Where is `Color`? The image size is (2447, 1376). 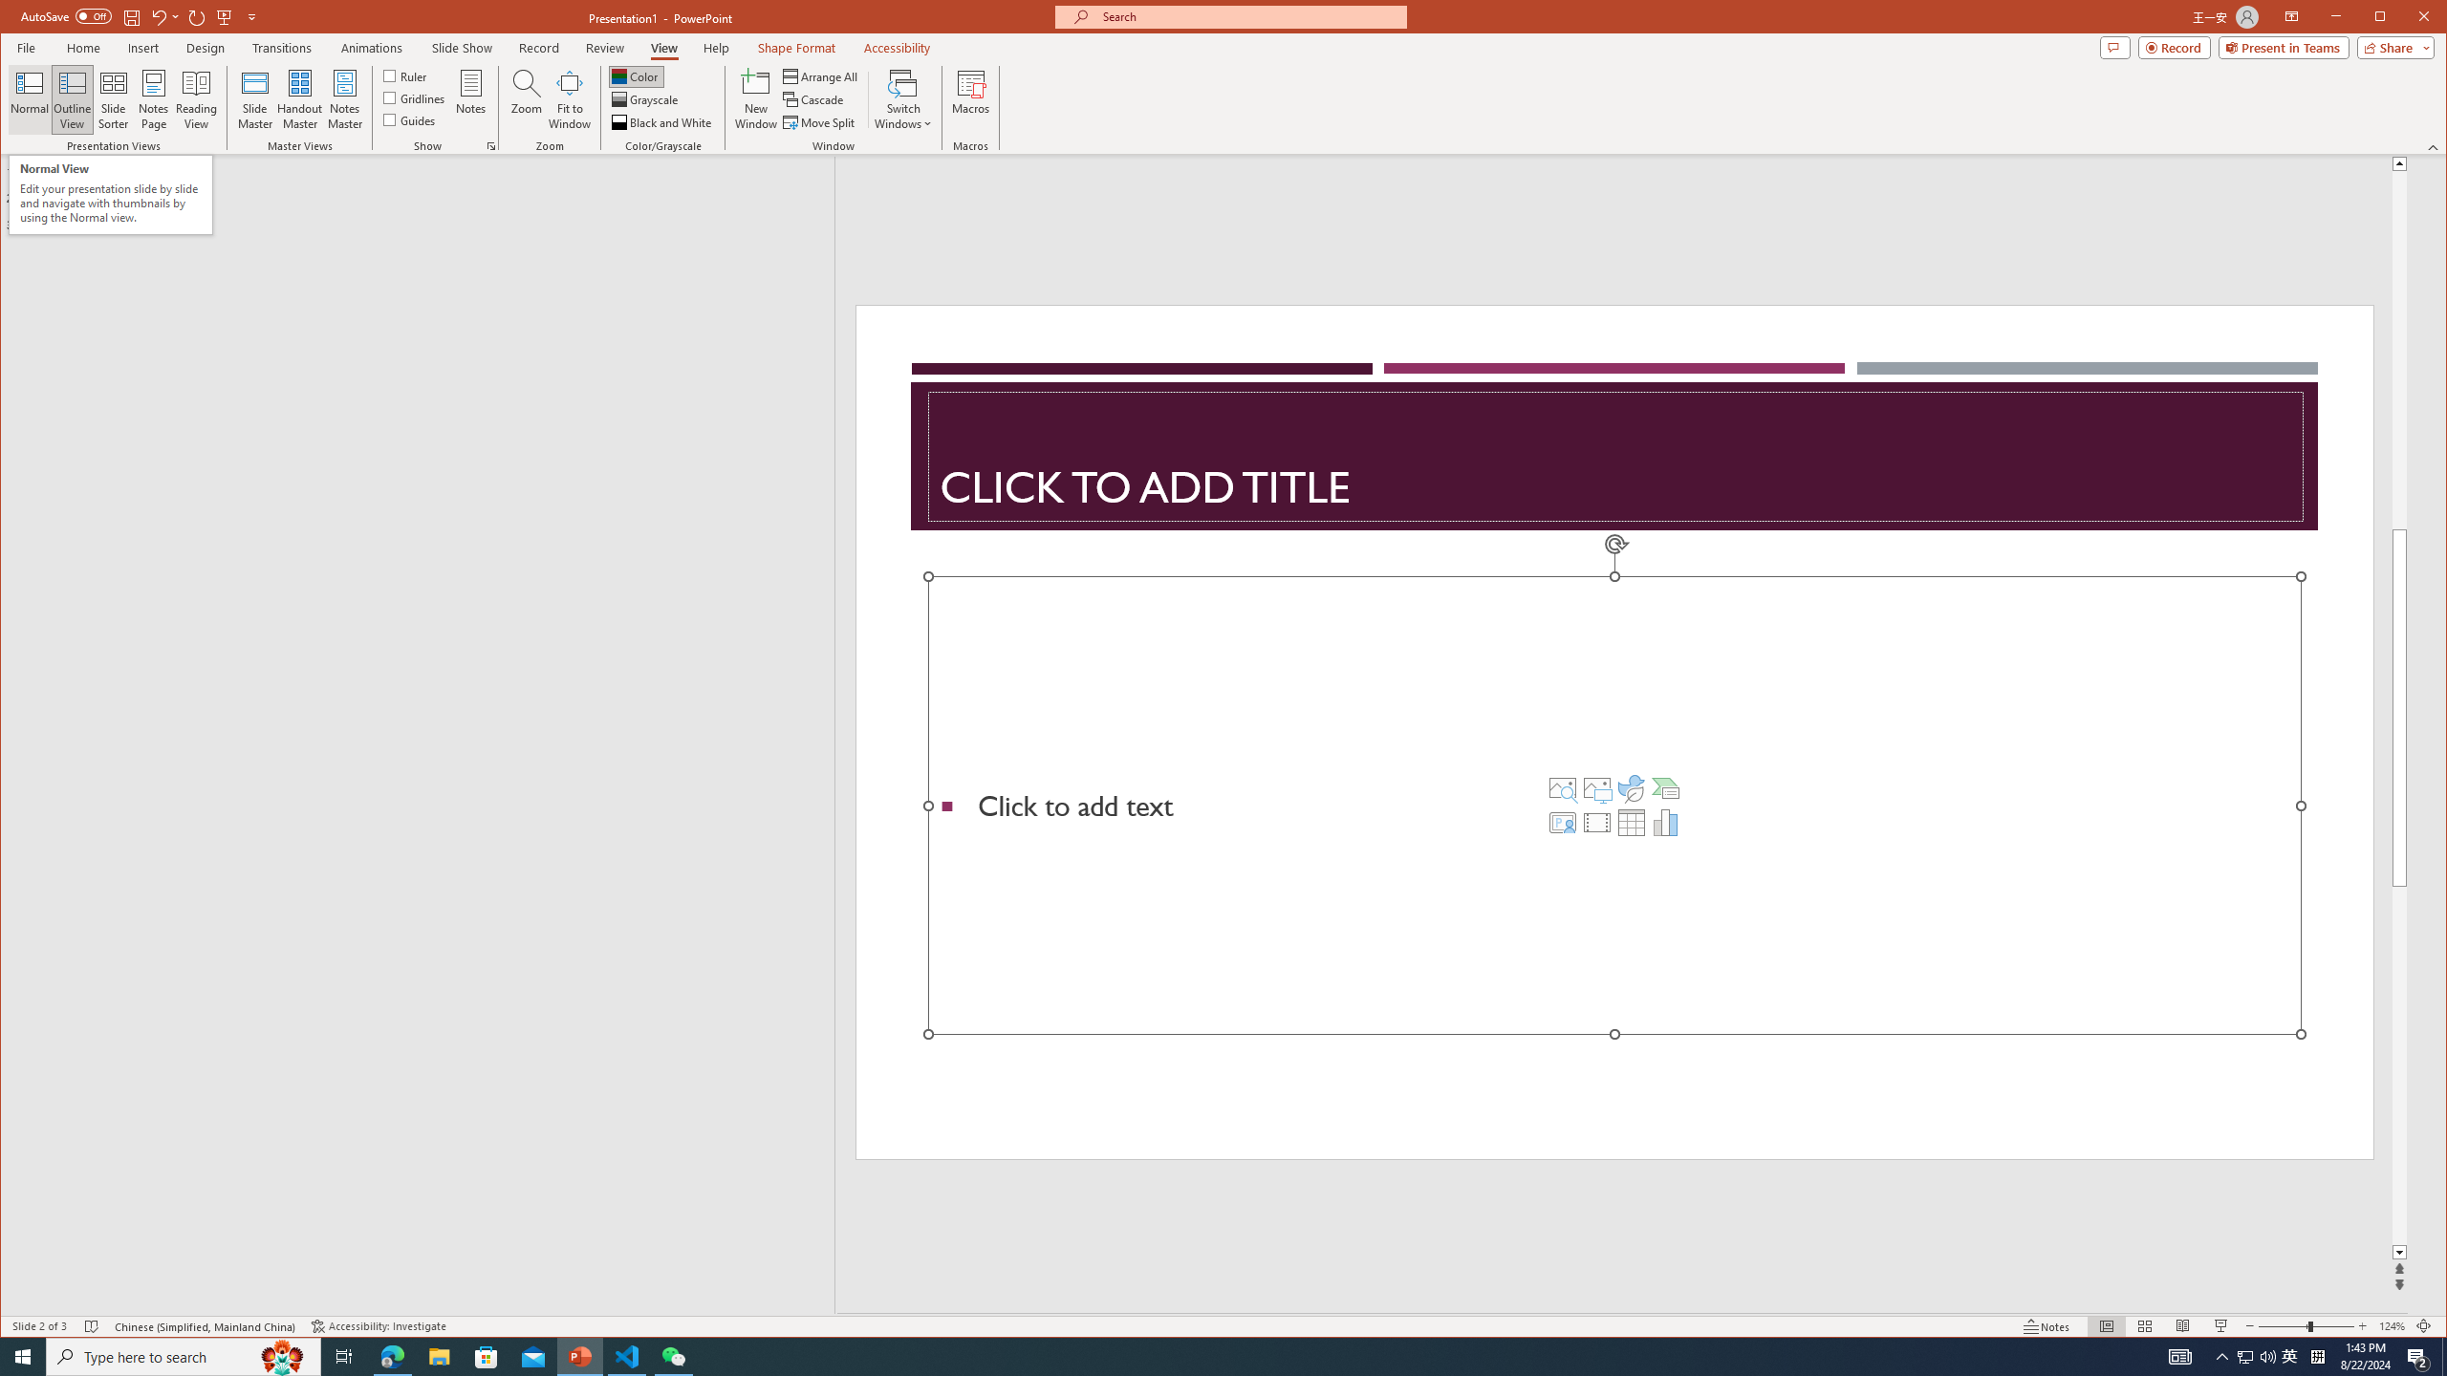 Color is located at coordinates (636, 76).